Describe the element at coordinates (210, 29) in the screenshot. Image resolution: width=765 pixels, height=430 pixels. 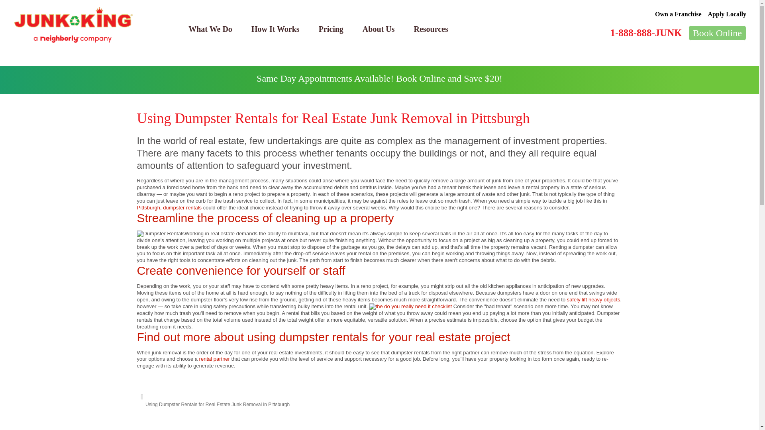
I see `What We Do` at that location.